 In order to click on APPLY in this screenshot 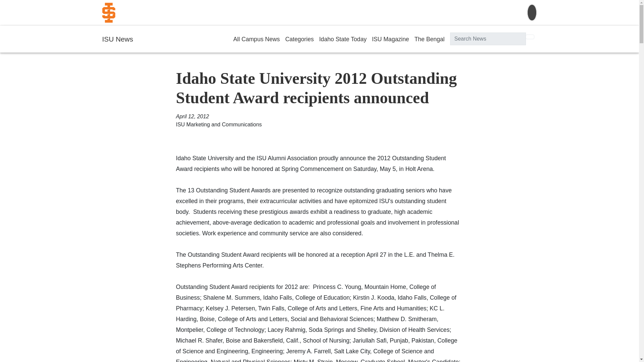, I will do `click(411, 13)`.